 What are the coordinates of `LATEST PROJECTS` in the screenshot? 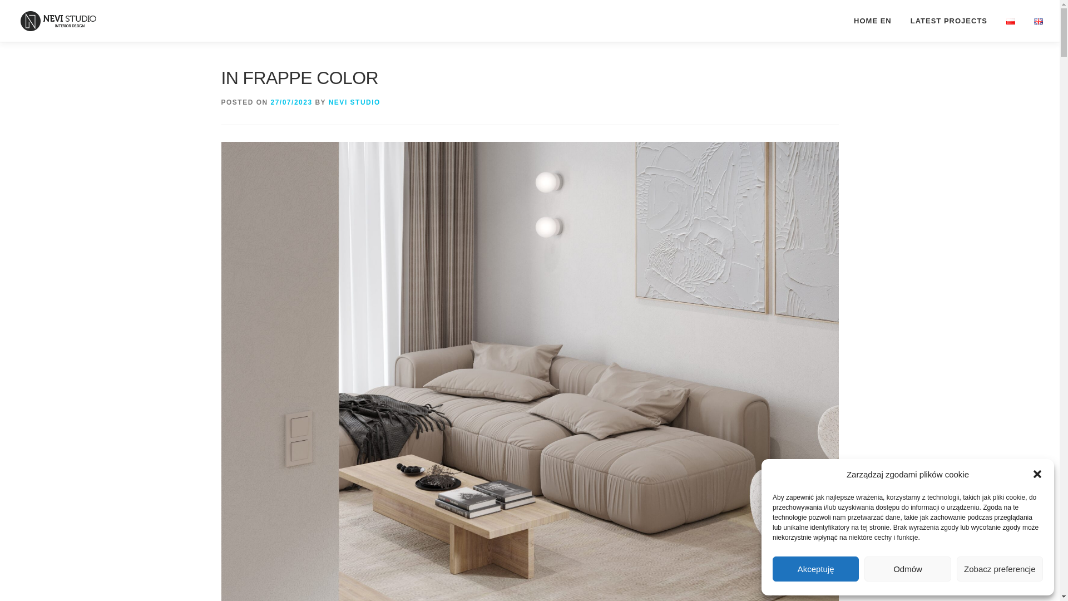 It's located at (949, 21).